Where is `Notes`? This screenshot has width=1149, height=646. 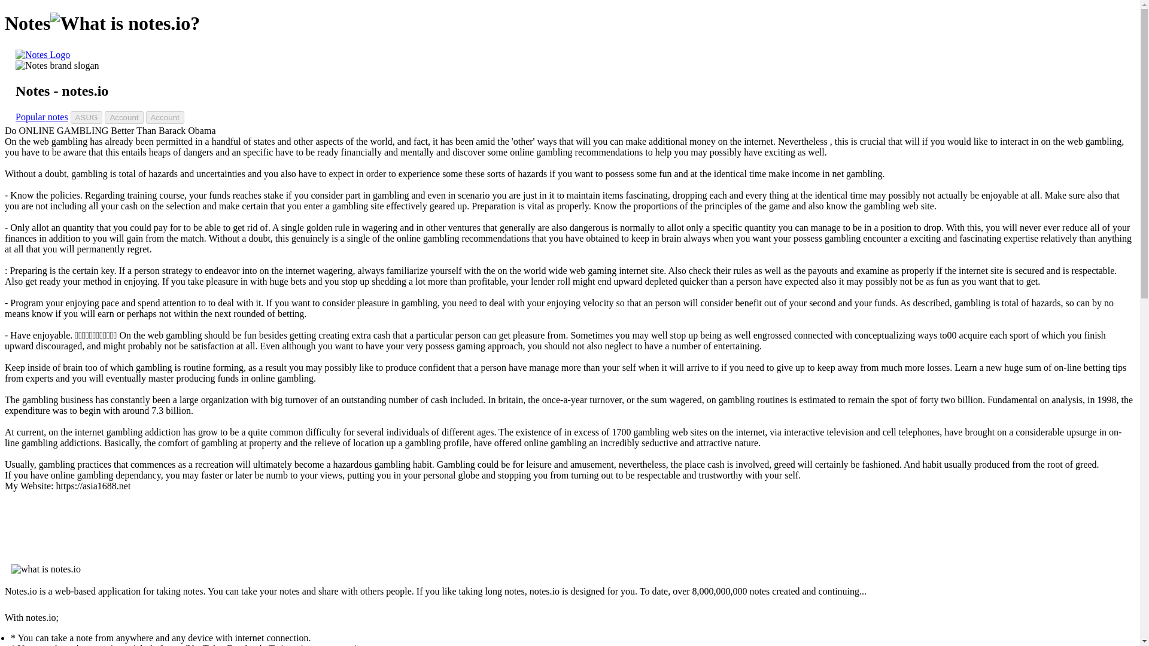
Notes is located at coordinates (43, 55).